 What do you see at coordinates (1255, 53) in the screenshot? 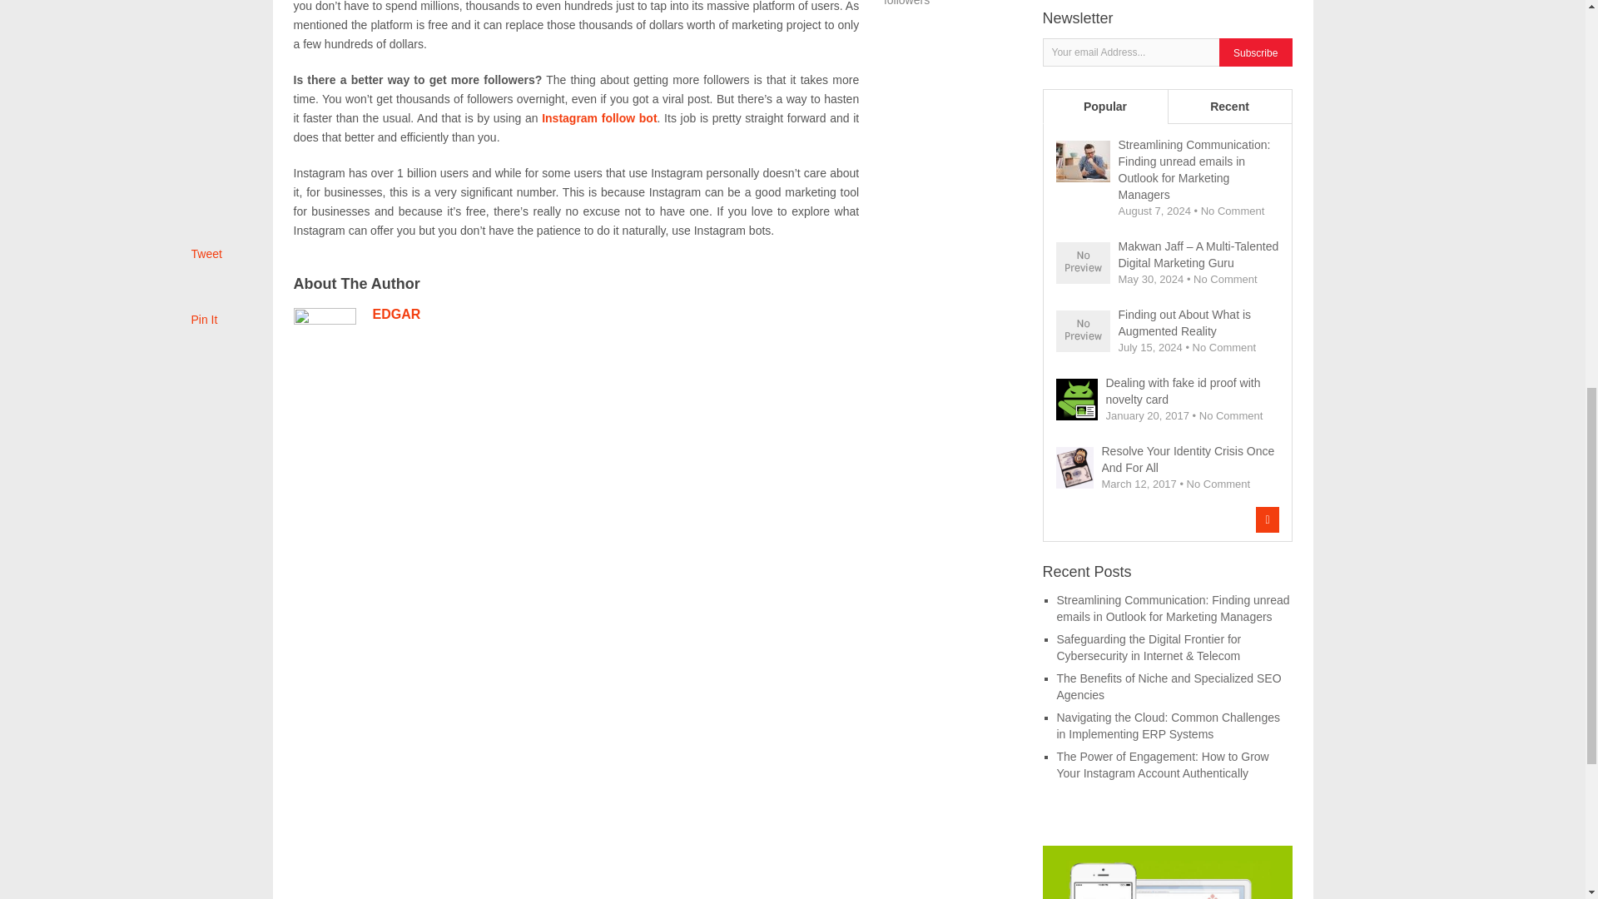
I see `Subscribe` at bounding box center [1255, 53].